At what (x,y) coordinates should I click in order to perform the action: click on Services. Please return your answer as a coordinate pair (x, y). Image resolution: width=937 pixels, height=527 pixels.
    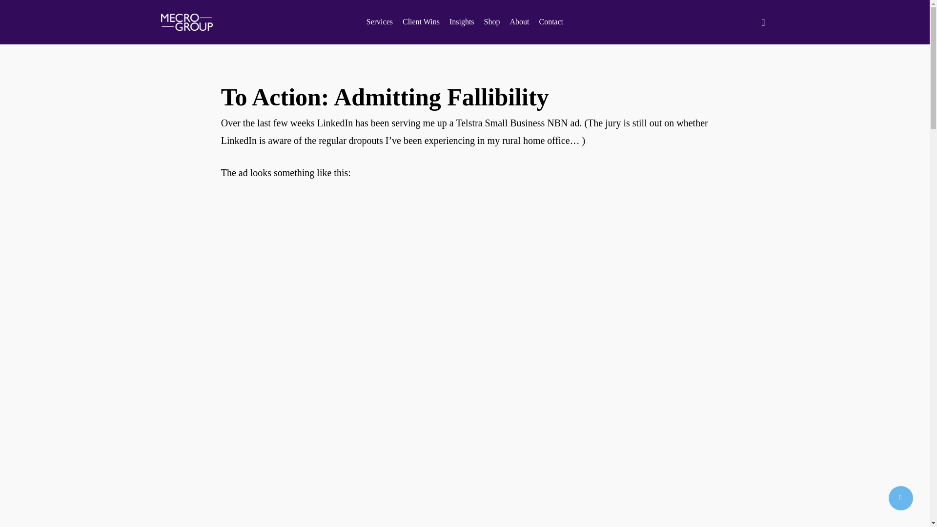
    Looking at the image, I should click on (379, 21).